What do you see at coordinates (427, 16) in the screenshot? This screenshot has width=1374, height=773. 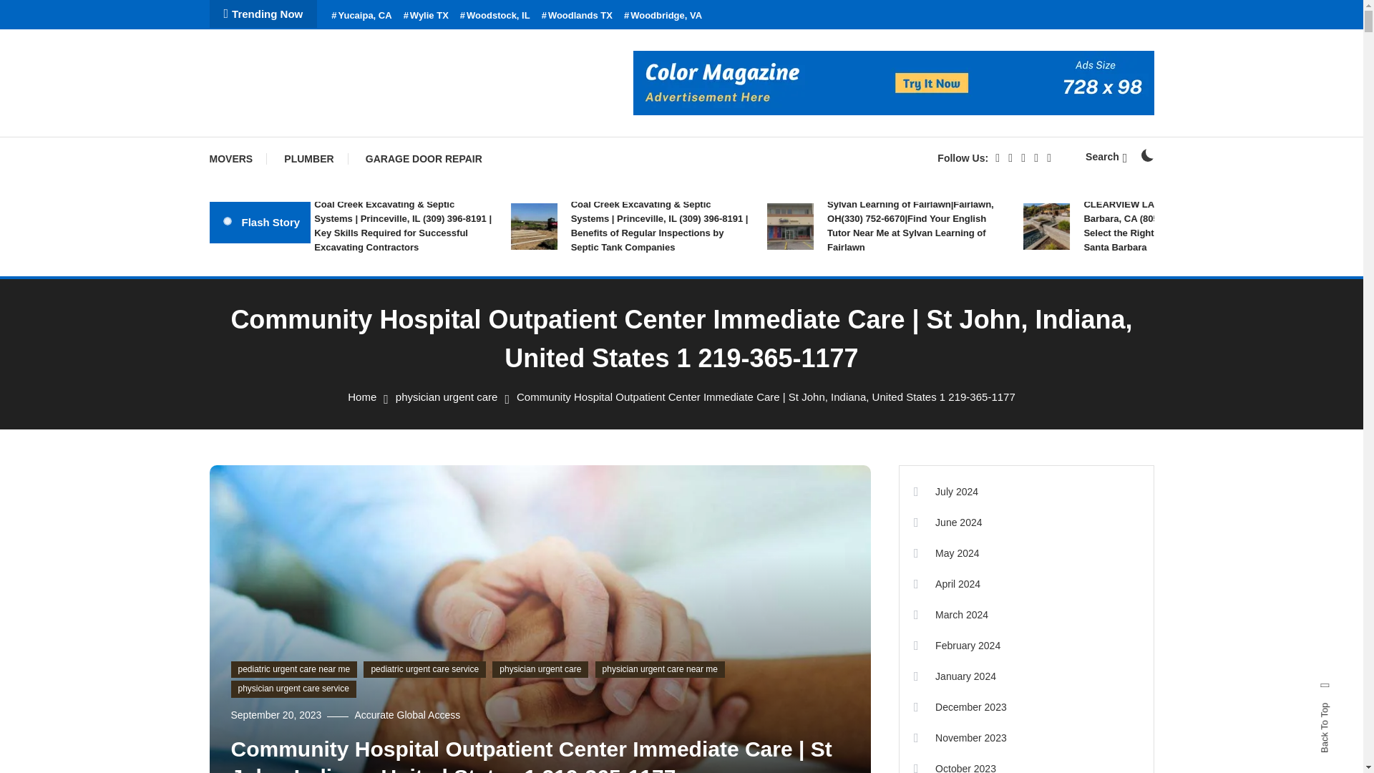 I see `Wylie TX` at bounding box center [427, 16].